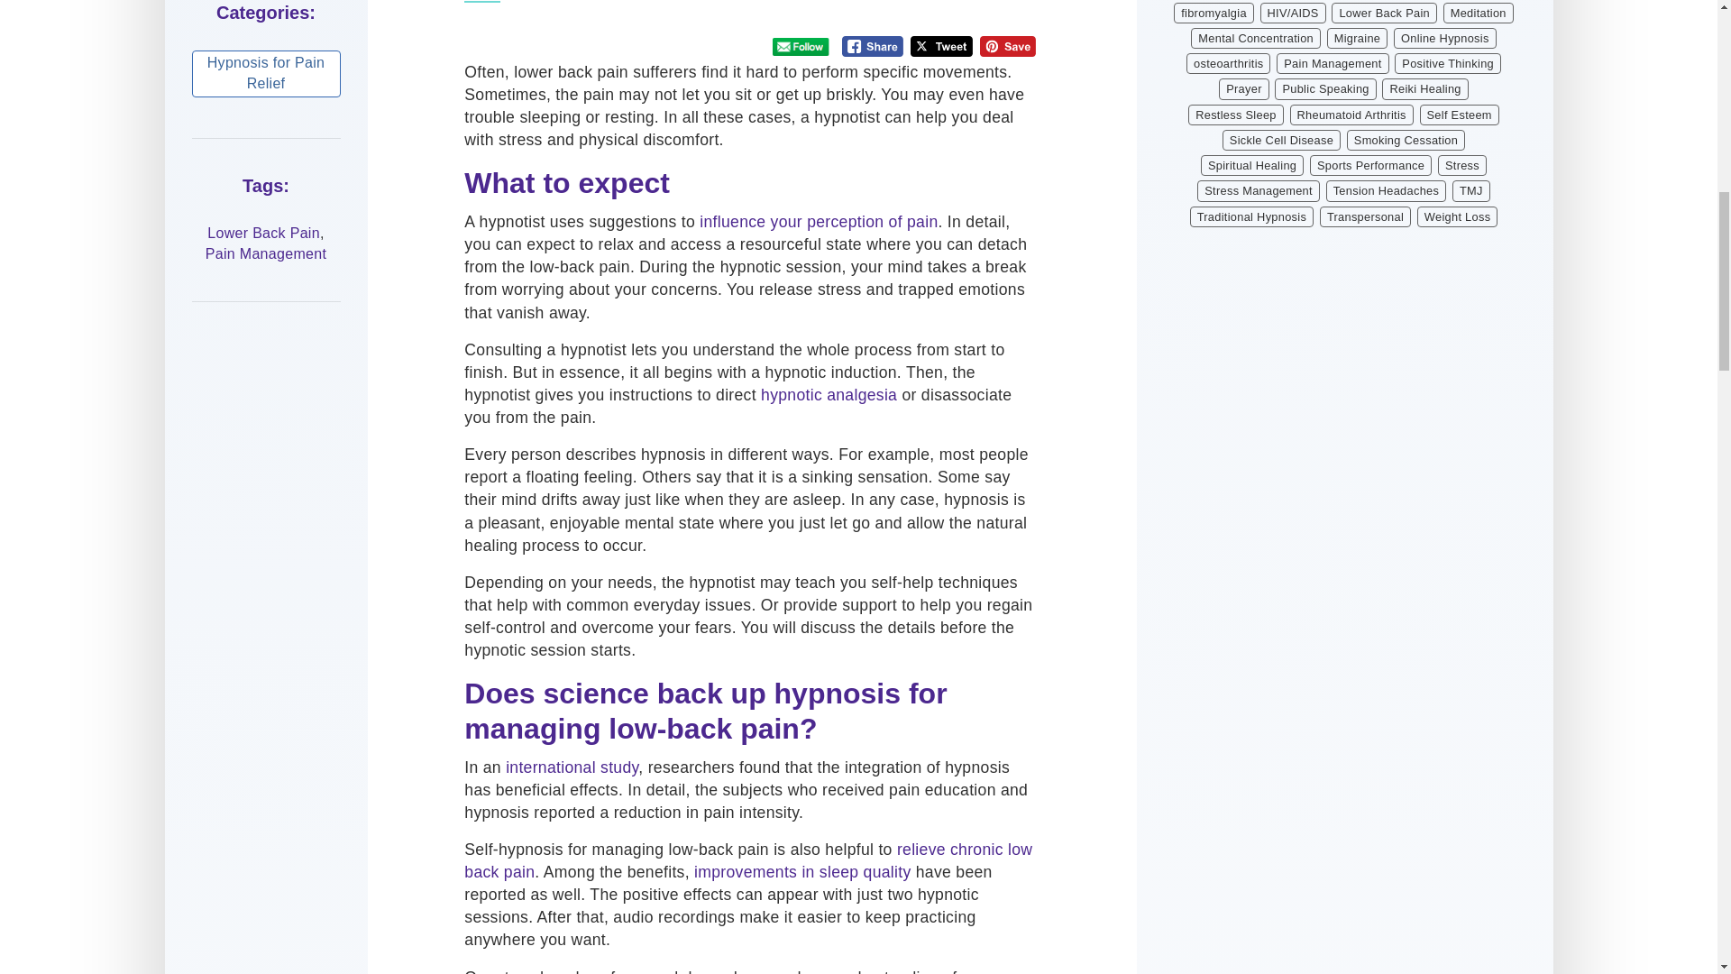  What do you see at coordinates (1007, 45) in the screenshot?
I see `Pin Share` at bounding box center [1007, 45].